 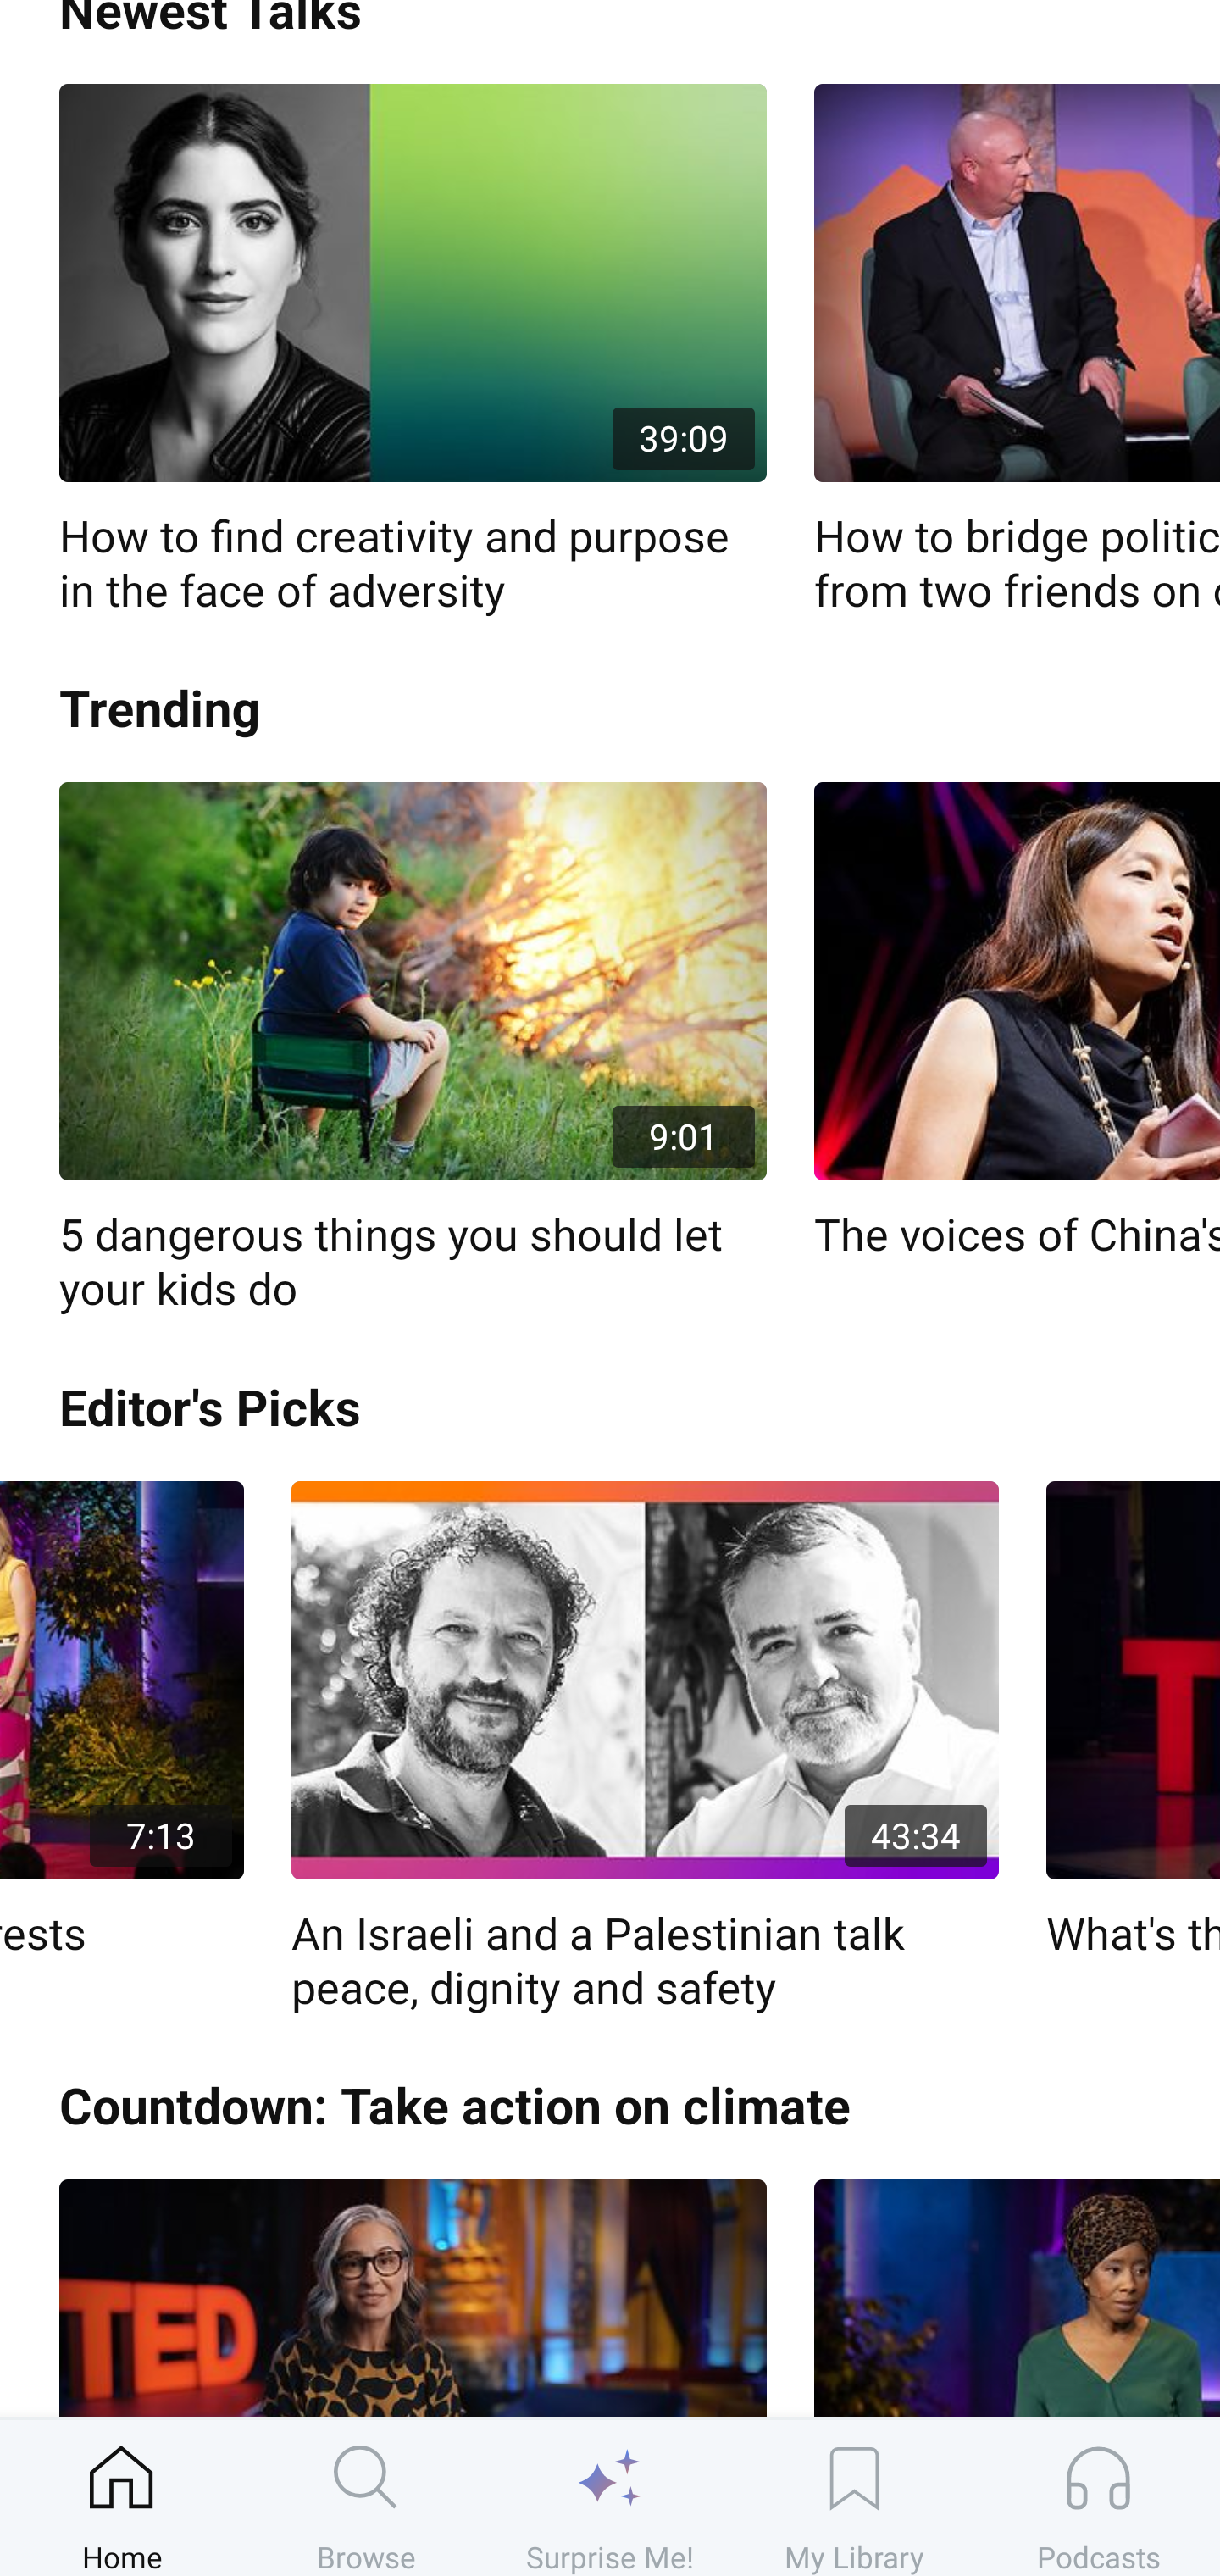 I want to click on Podcasts, so click(x=1098, y=2497).